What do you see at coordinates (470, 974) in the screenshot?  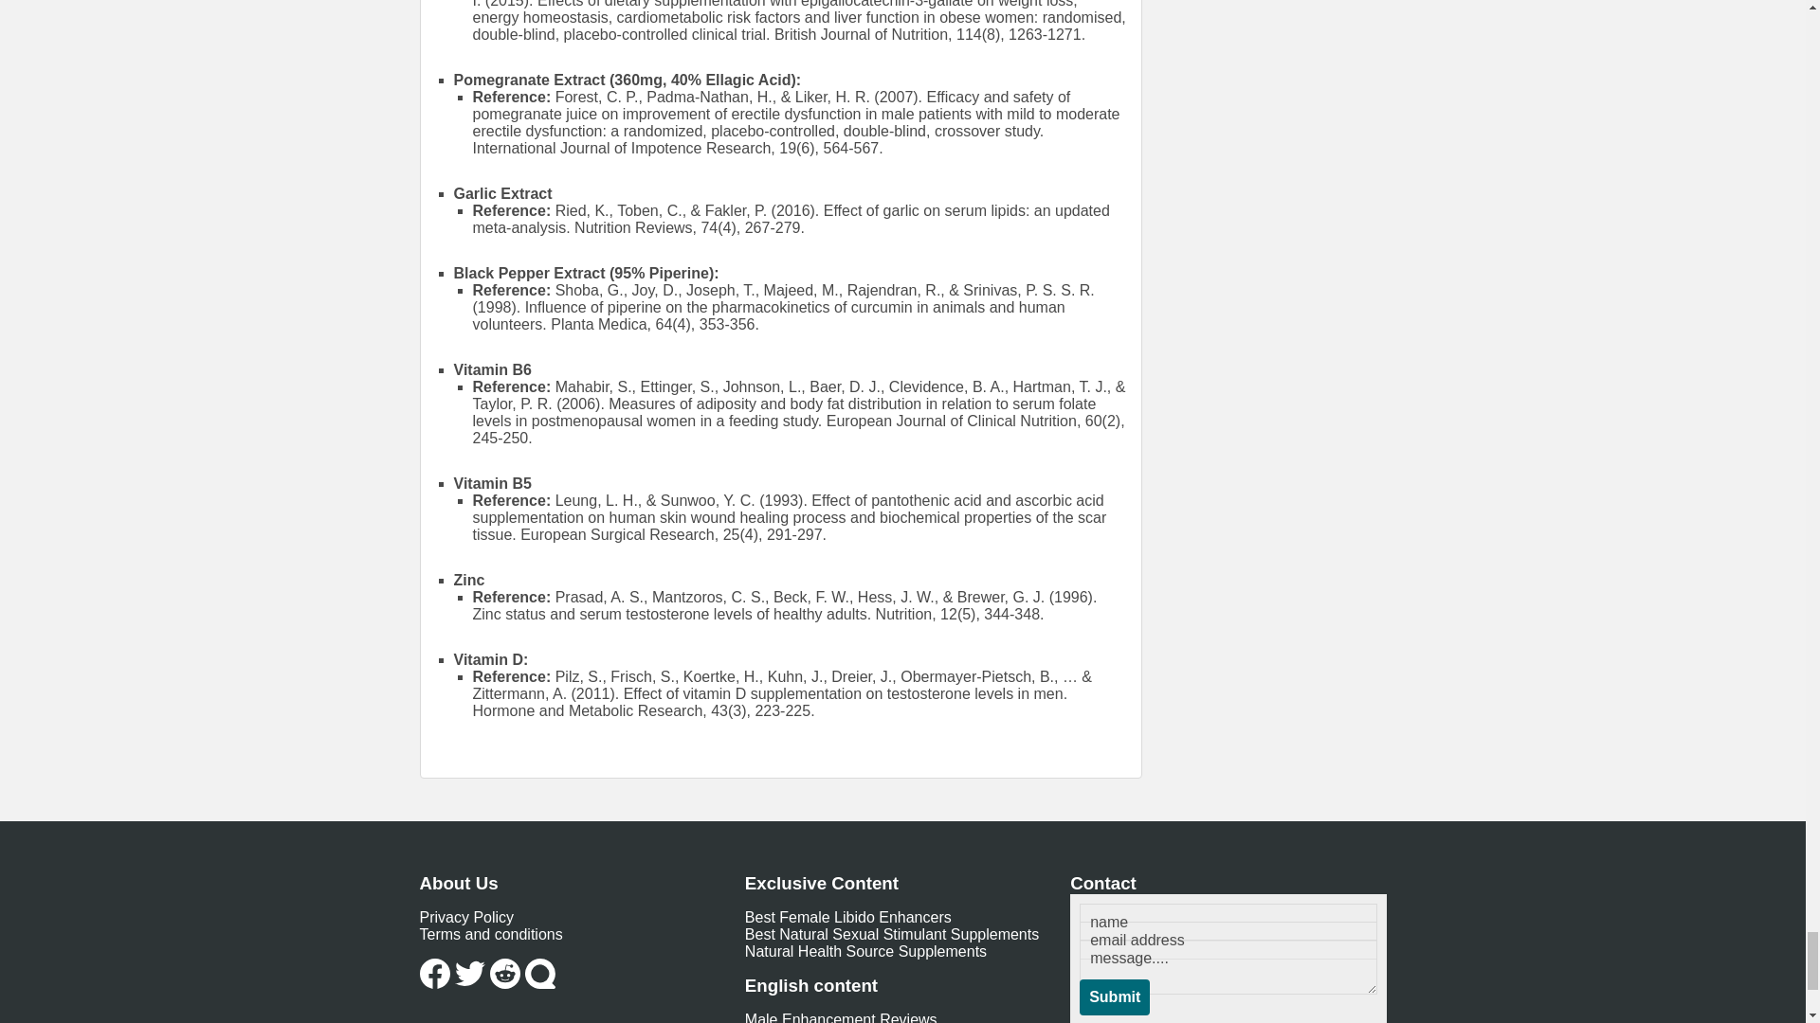 I see `Twitter` at bounding box center [470, 974].